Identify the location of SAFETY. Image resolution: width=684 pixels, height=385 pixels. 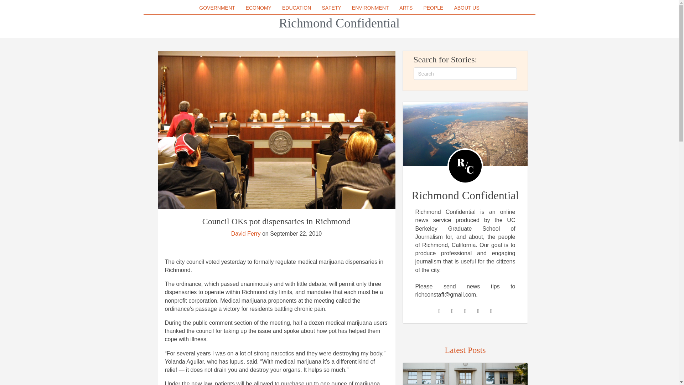
(331, 7).